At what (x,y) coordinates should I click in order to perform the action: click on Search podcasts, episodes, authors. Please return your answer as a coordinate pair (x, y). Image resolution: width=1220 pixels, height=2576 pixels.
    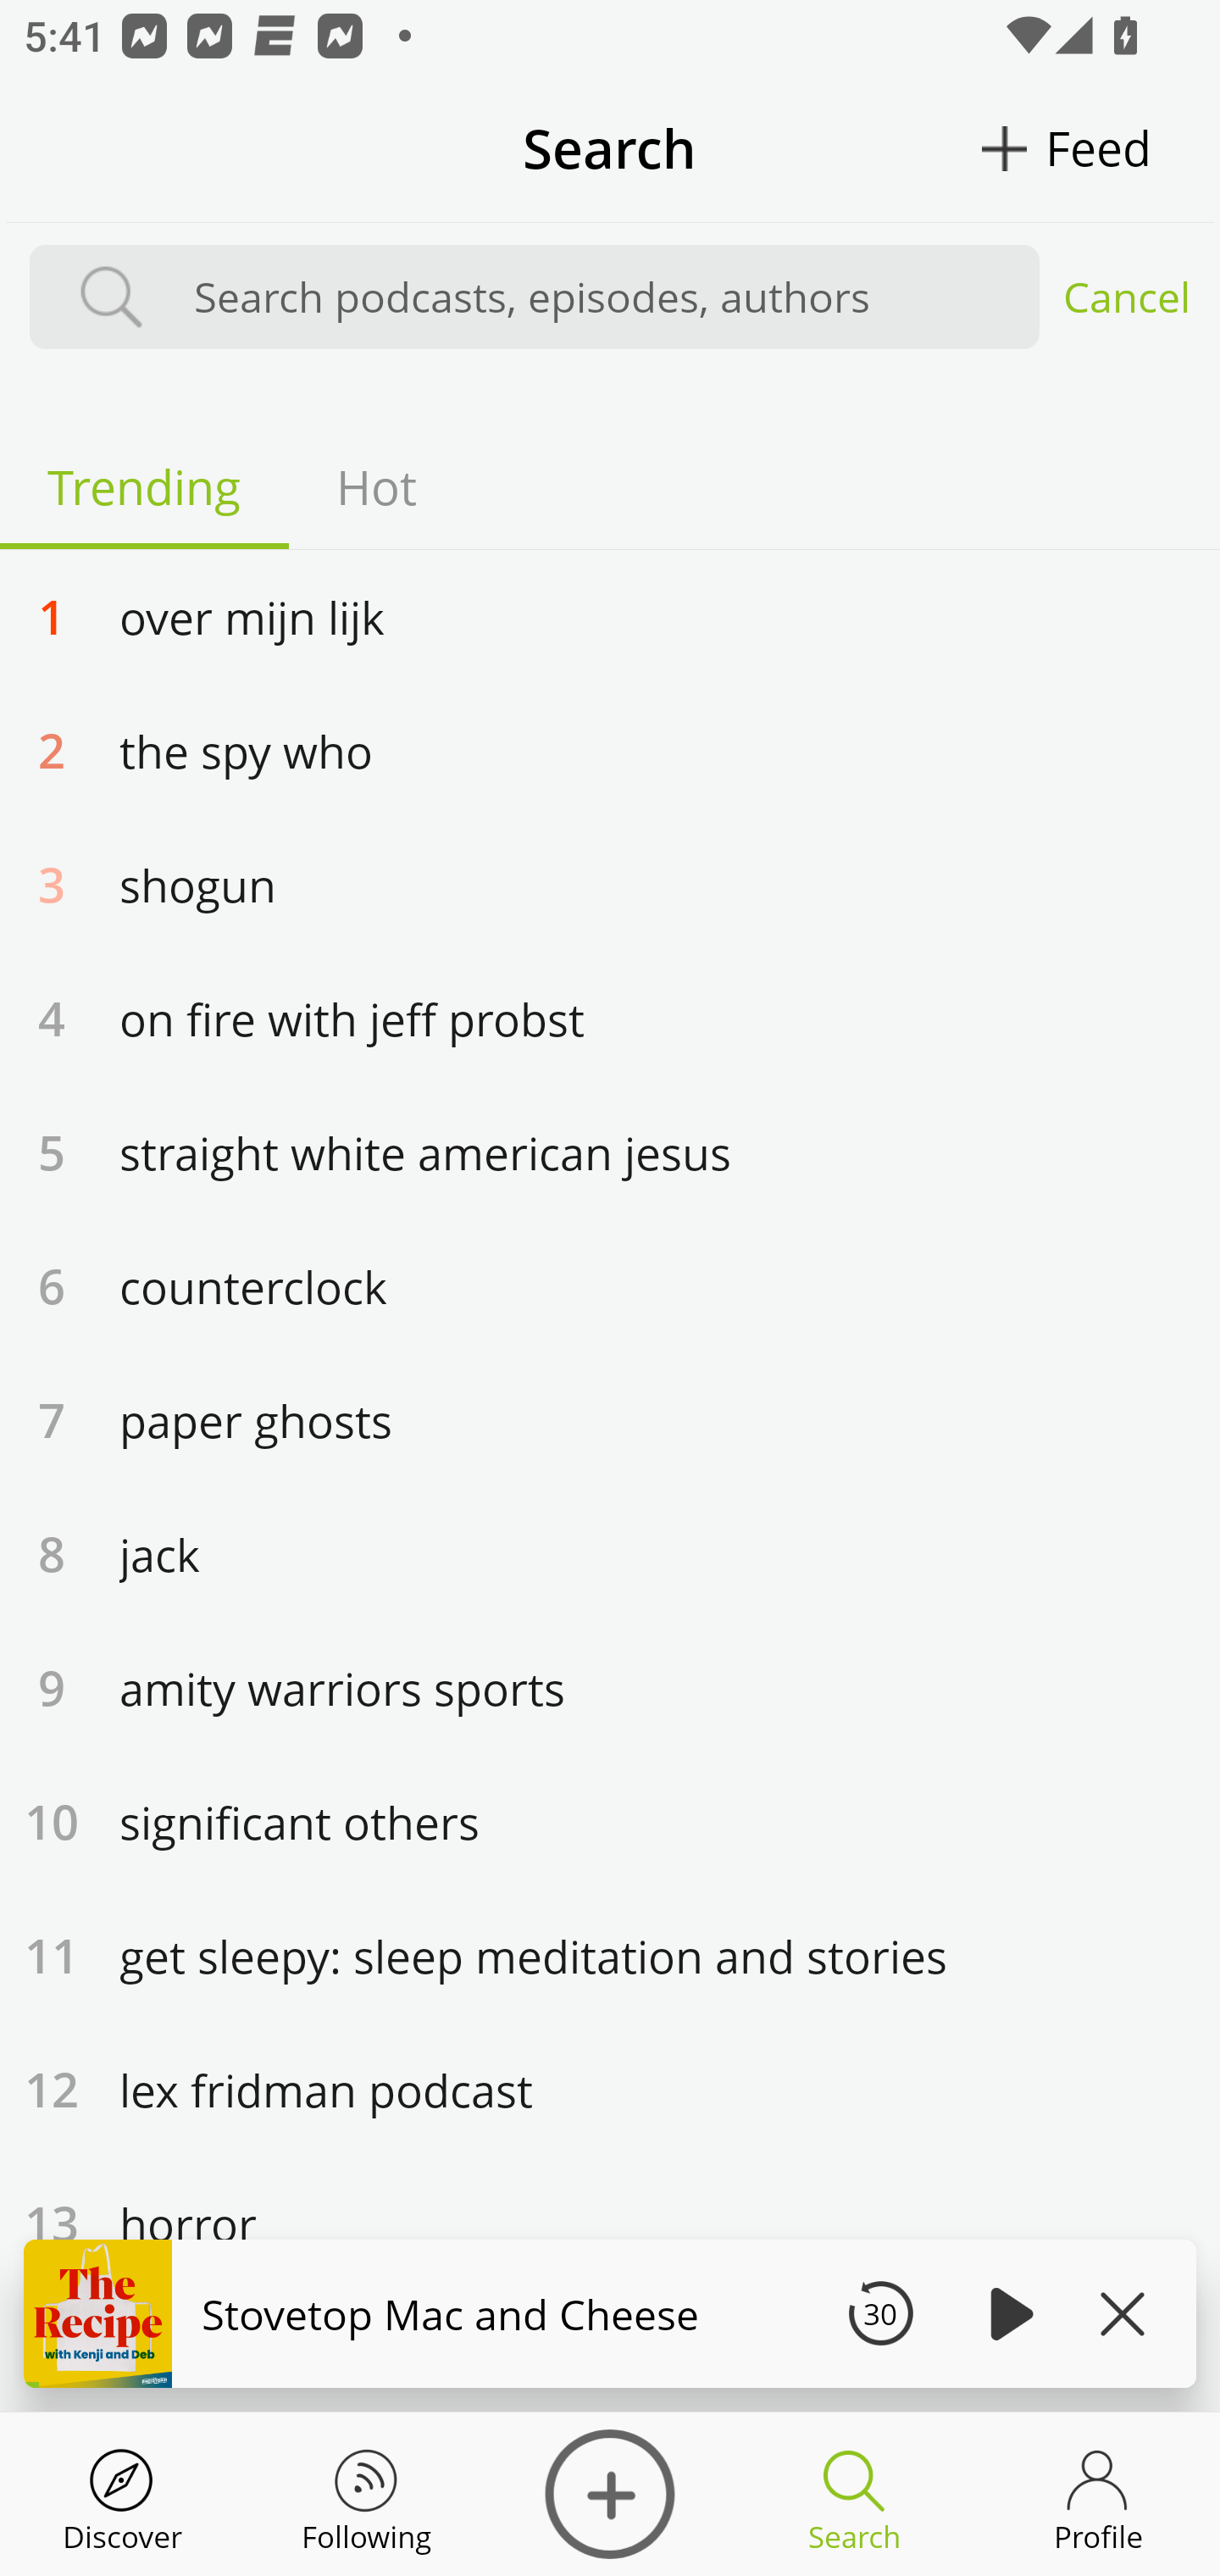
    Looking at the image, I should click on (602, 297).